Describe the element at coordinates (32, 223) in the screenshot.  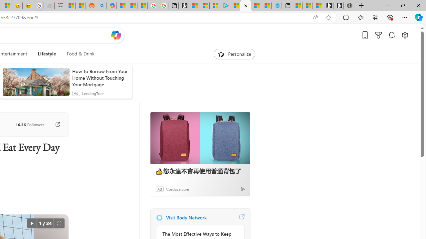
I see `autorotate button` at that location.